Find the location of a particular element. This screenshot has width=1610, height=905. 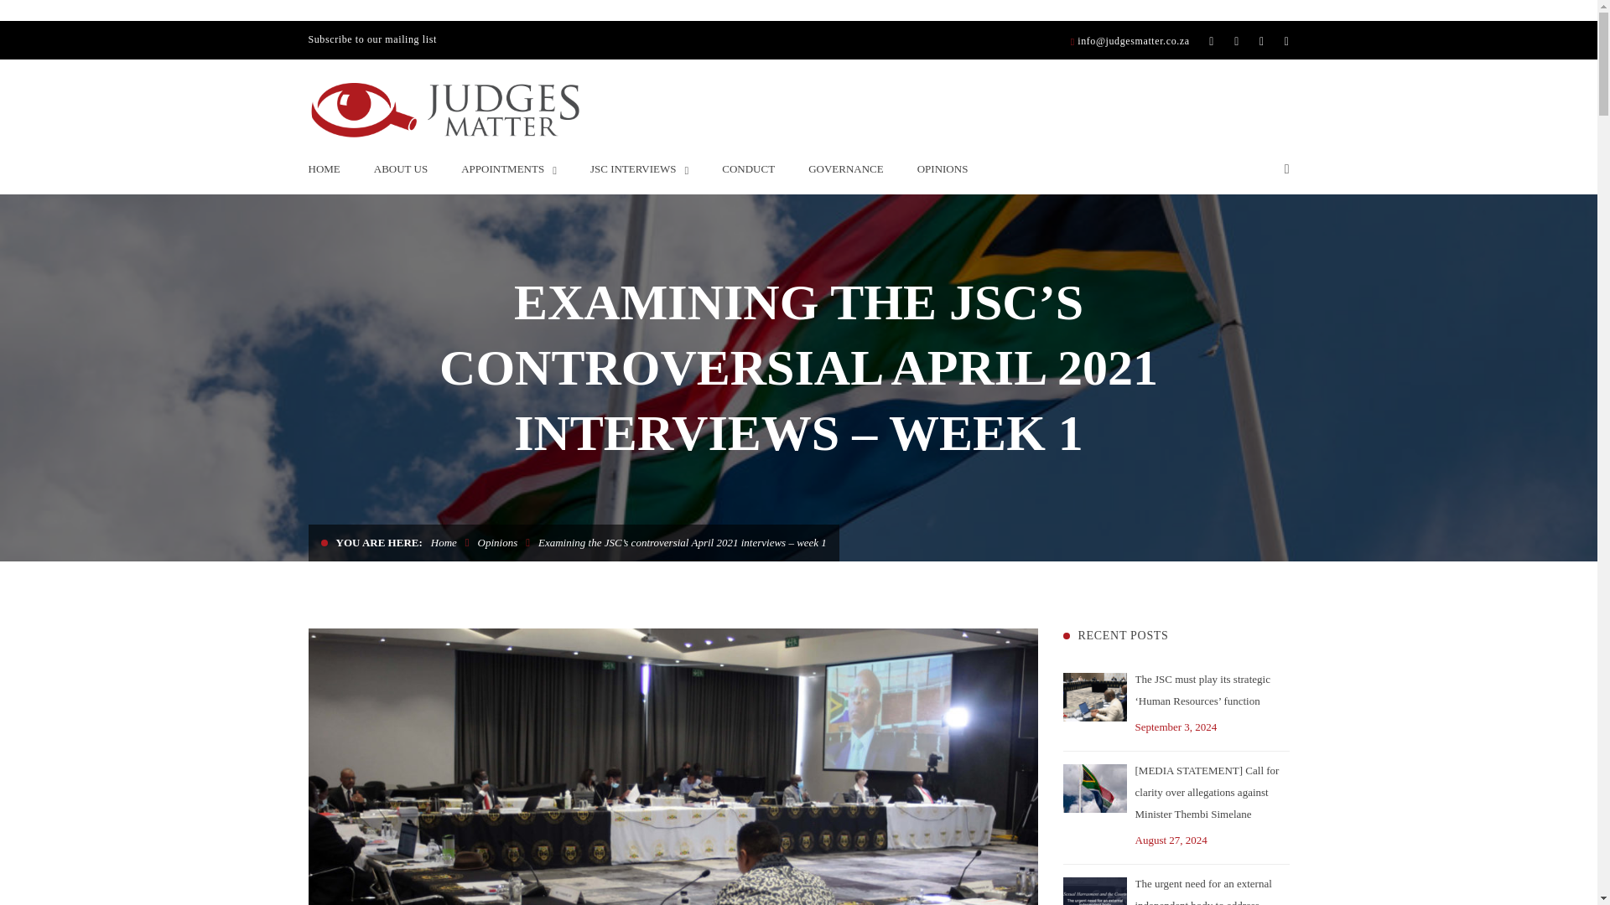

ABOUT US is located at coordinates (401, 169).